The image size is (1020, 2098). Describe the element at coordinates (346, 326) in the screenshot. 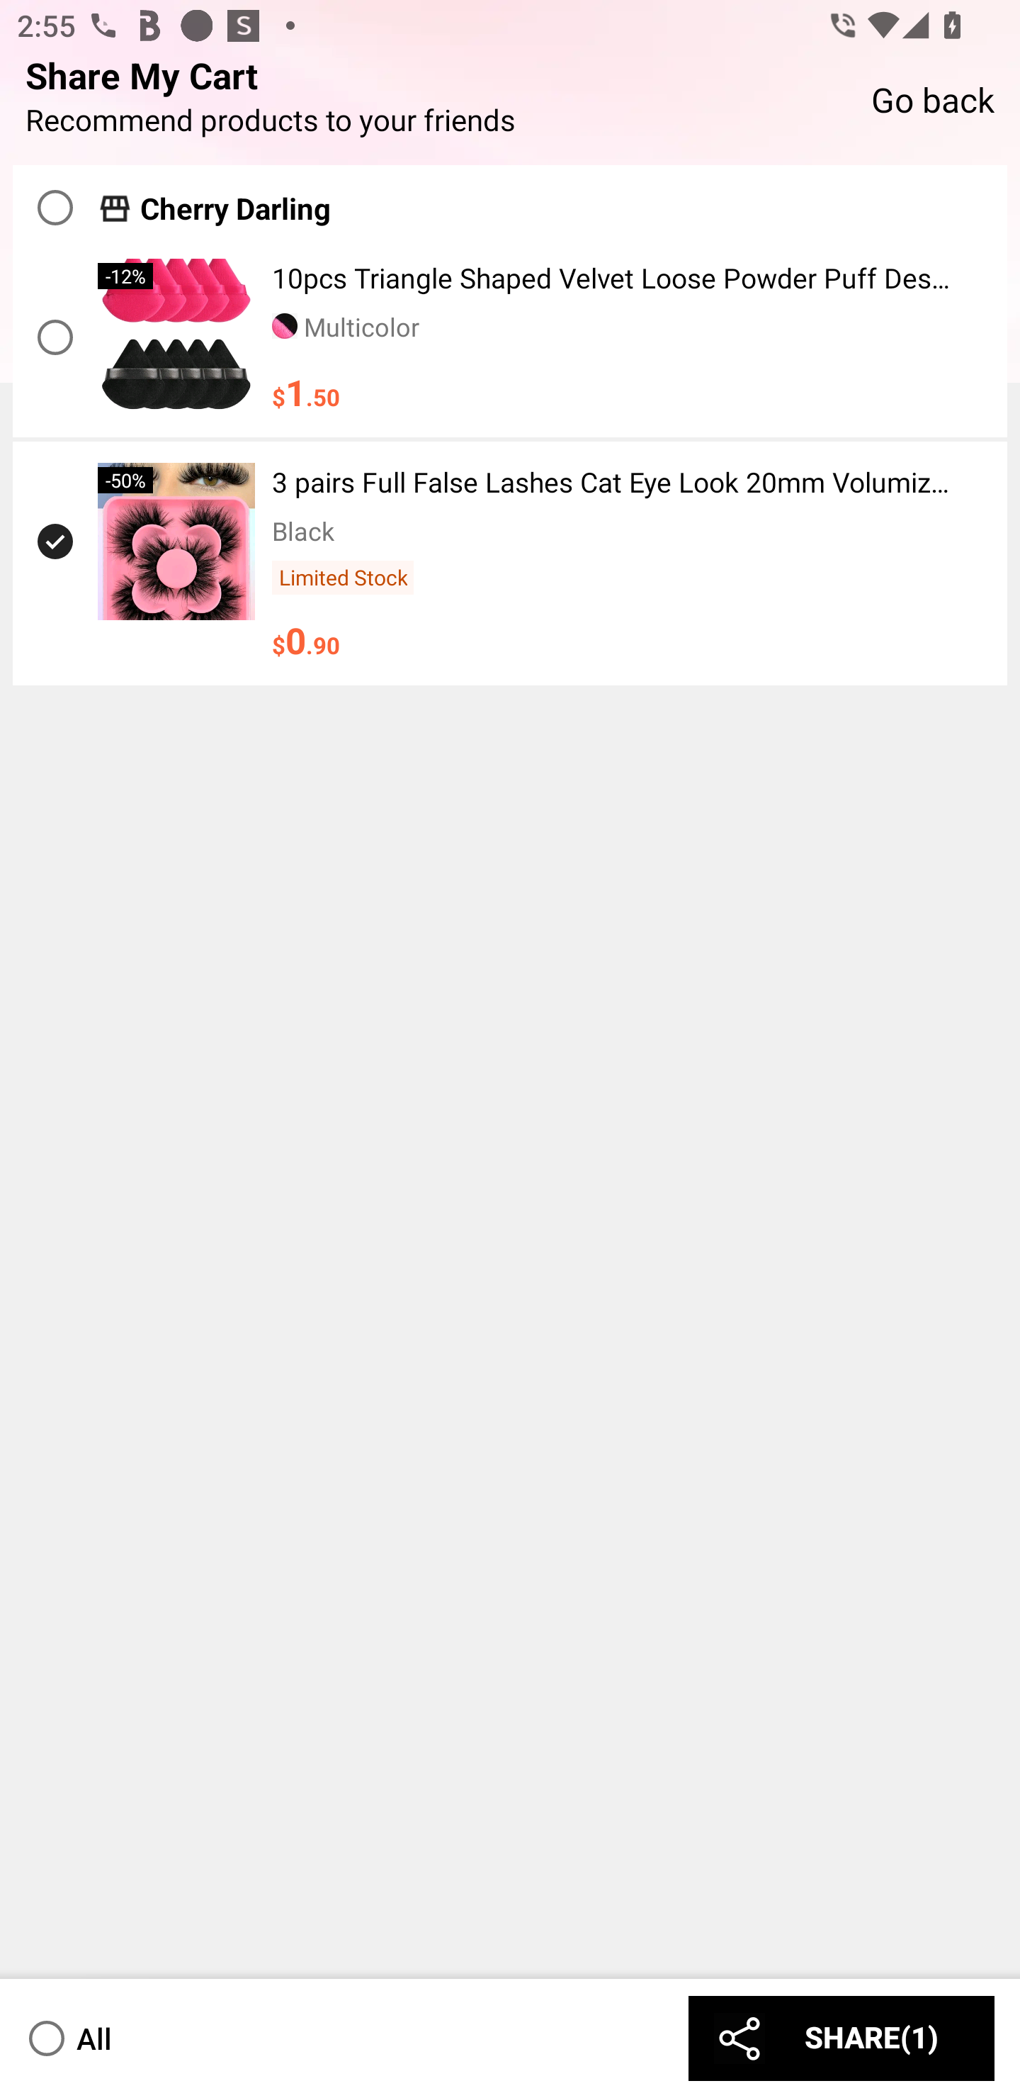

I see ` Multicolor` at that location.